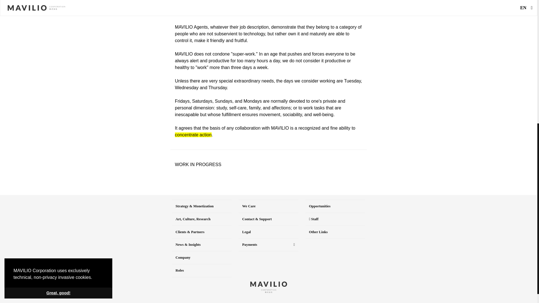 This screenshot has width=539, height=303. I want to click on Other Links, so click(335, 232).